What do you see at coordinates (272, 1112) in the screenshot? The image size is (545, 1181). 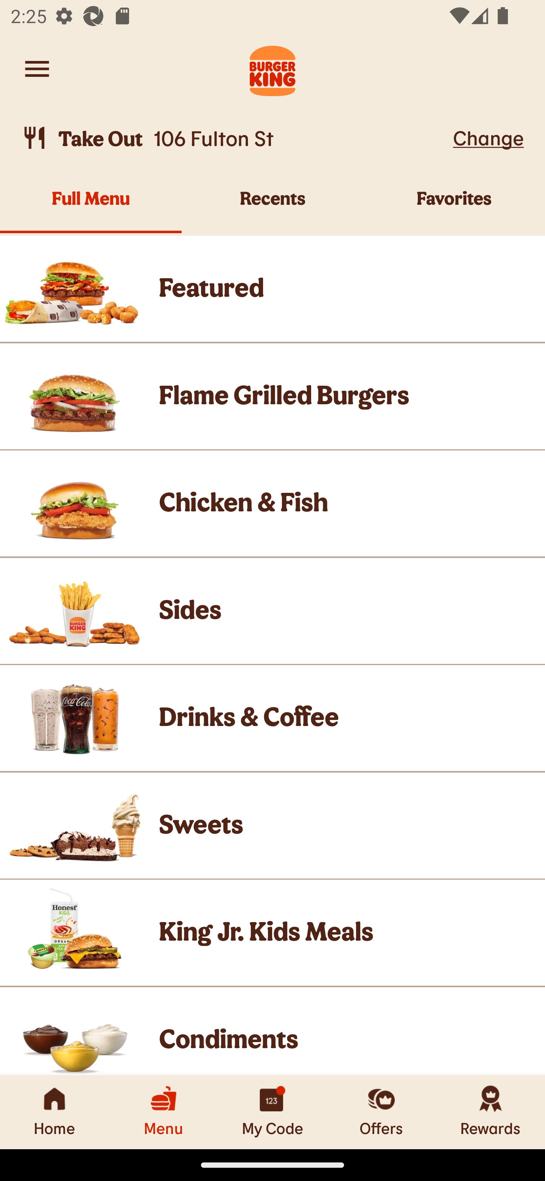 I see `My Code` at bounding box center [272, 1112].